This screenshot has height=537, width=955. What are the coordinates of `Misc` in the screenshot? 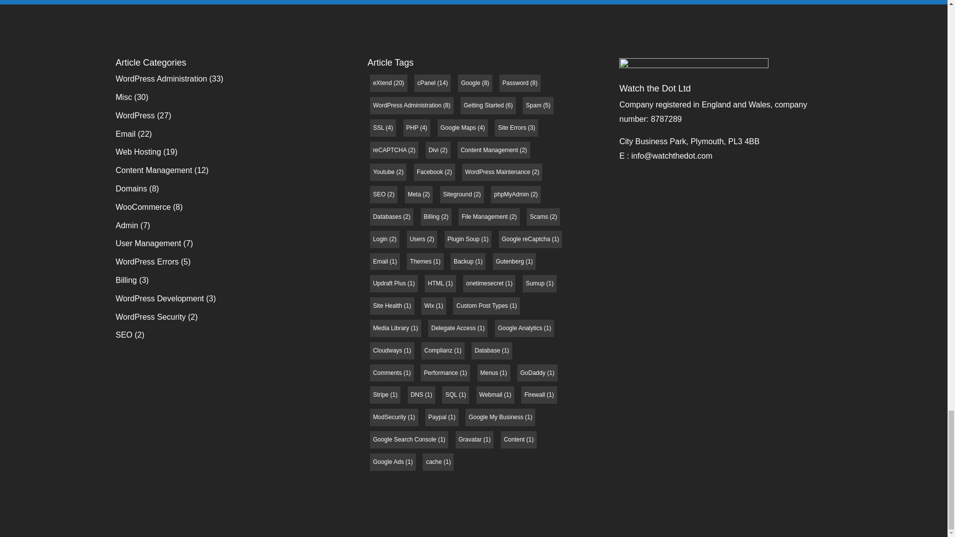 It's located at (123, 97).